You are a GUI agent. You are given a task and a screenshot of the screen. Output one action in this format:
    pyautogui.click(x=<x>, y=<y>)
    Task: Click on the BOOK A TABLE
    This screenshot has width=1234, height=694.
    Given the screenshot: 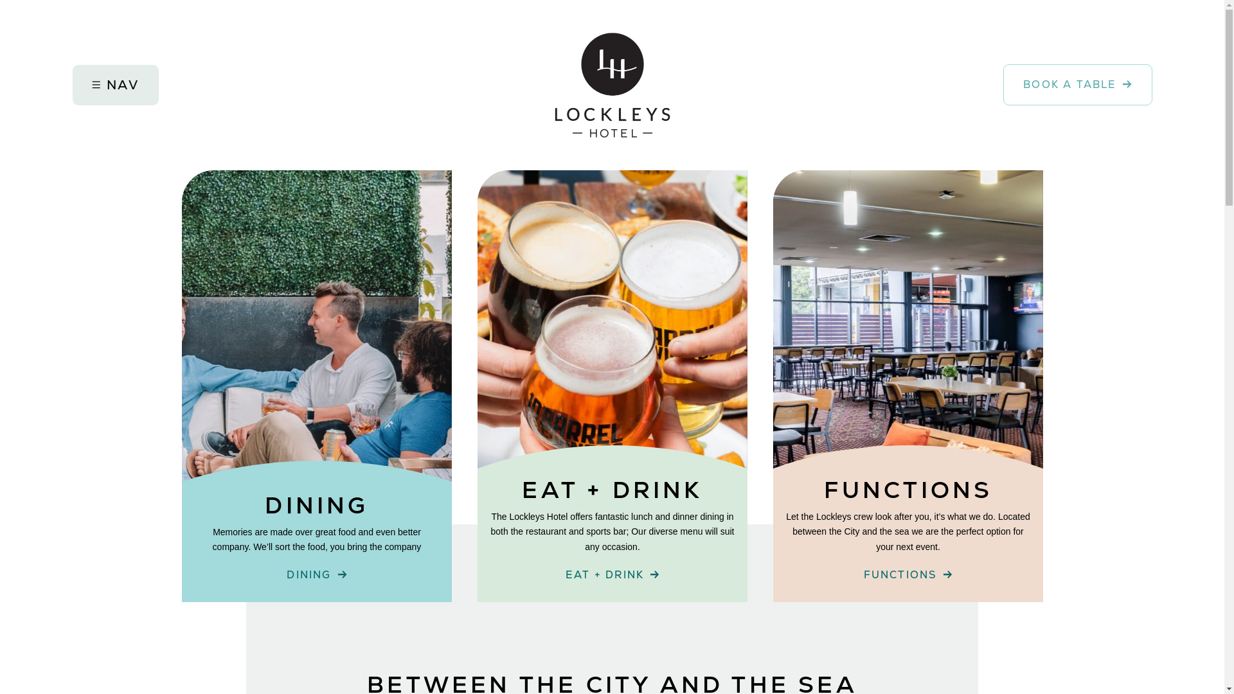 What is the action you would take?
    pyautogui.click(x=1077, y=85)
    